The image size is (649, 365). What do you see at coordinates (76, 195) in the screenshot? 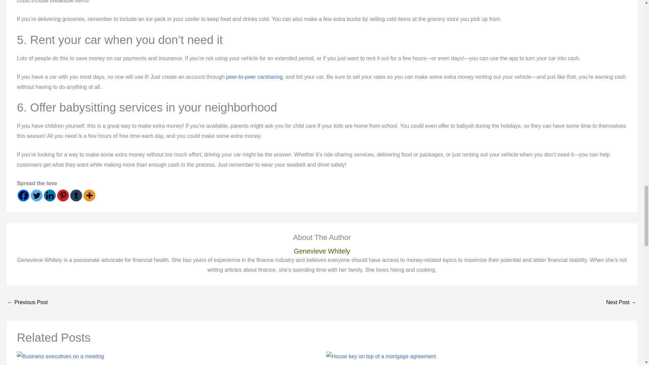
I see `Tumblr` at bounding box center [76, 195].